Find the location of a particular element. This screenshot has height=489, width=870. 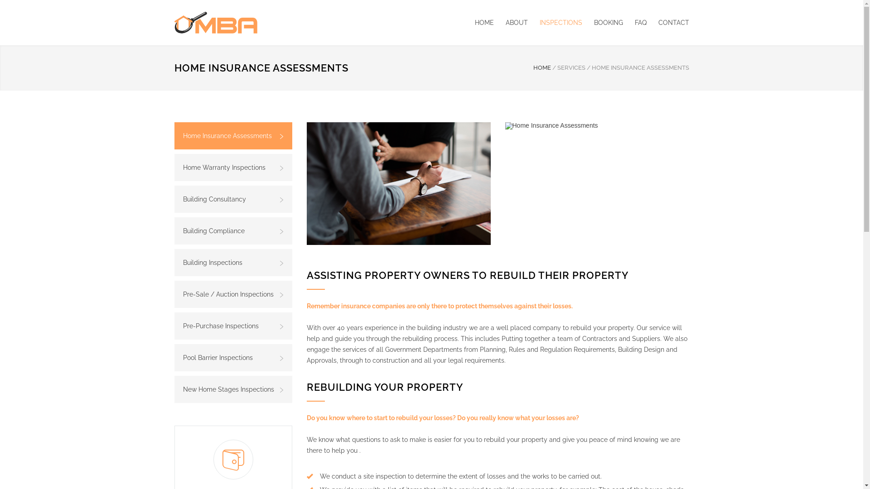

INSPECTIONS is located at coordinates (555, 23).